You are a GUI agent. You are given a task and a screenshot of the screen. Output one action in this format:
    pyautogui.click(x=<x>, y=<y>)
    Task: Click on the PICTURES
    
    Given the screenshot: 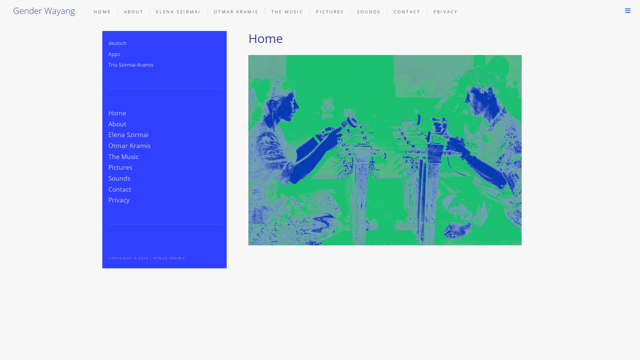 What is the action you would take?
    pyautogui.click(x=330, y=12)
    